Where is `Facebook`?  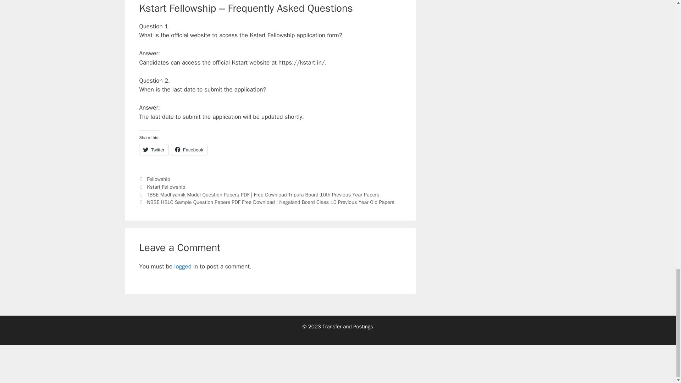 Facebook is located at coordinates (189, 150).